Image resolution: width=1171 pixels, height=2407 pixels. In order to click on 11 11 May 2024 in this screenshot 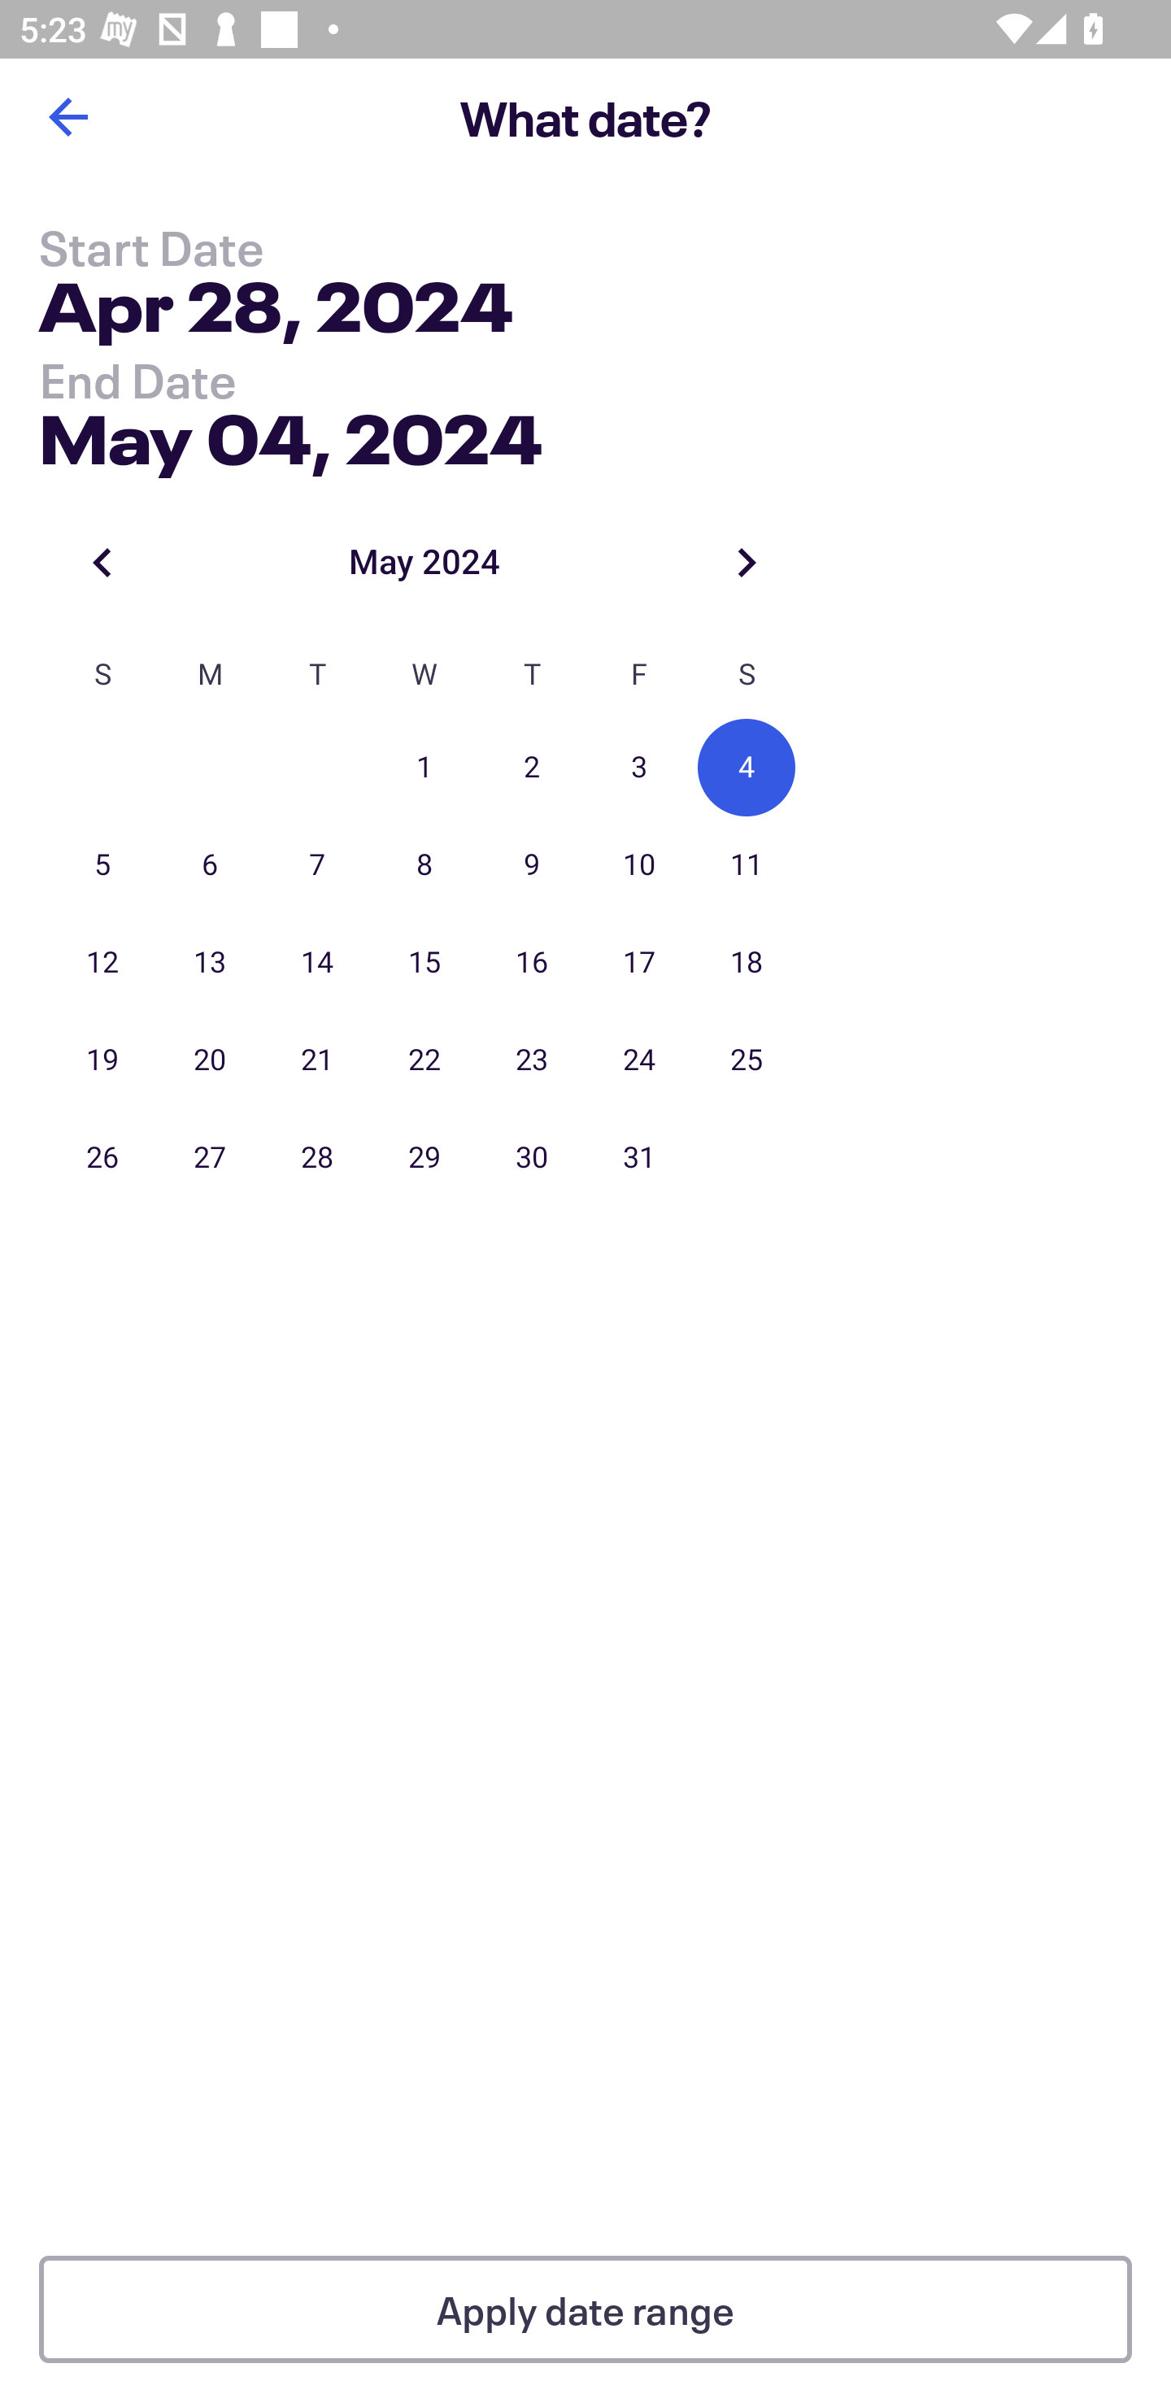, I will do `click(747, 865)`.